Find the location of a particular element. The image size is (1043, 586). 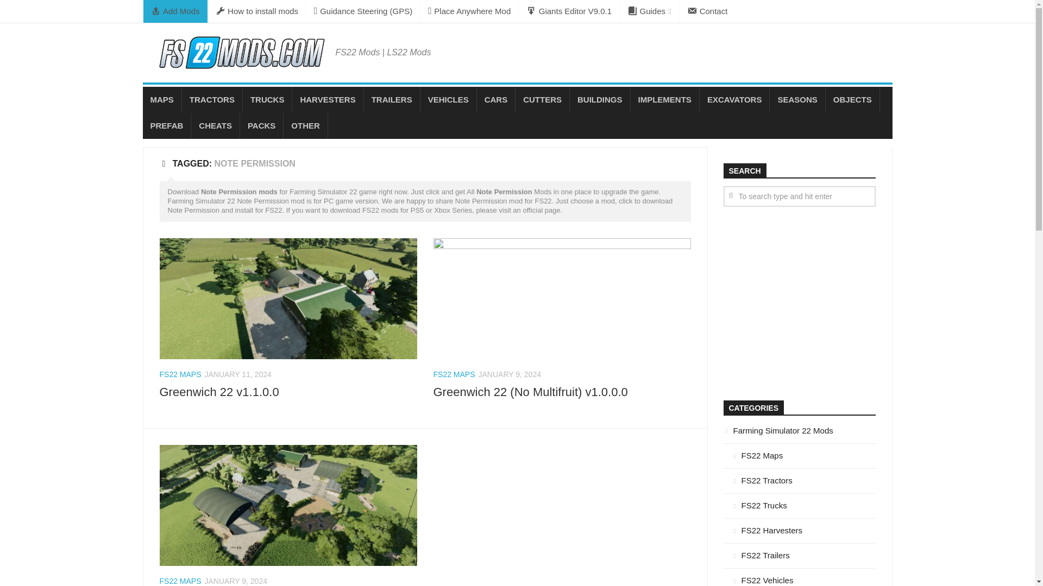

Greenwich 22 v1.1.0.0 is located at coordinates (219, 392).